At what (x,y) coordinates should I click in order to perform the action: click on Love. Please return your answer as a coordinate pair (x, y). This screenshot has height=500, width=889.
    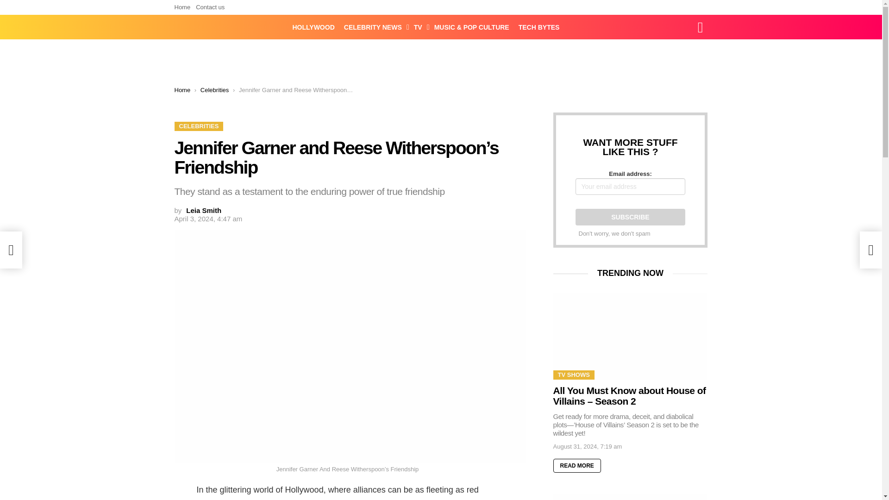
    Looking at the image, I should click on (495, 121).